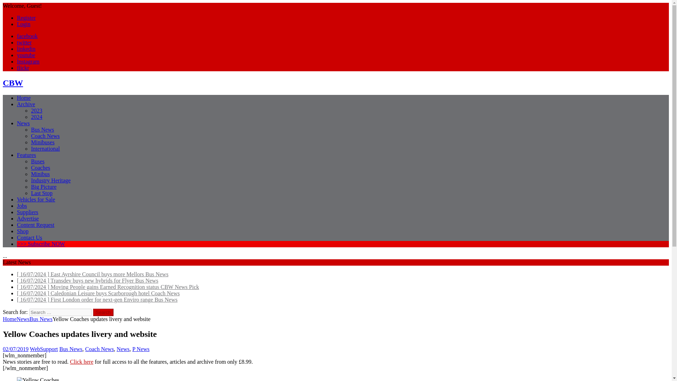 The width and height of the screenshot is (677, 381). Describe the element at coordinates (23, 231) in the screenshot. I see `Shop` at that location.